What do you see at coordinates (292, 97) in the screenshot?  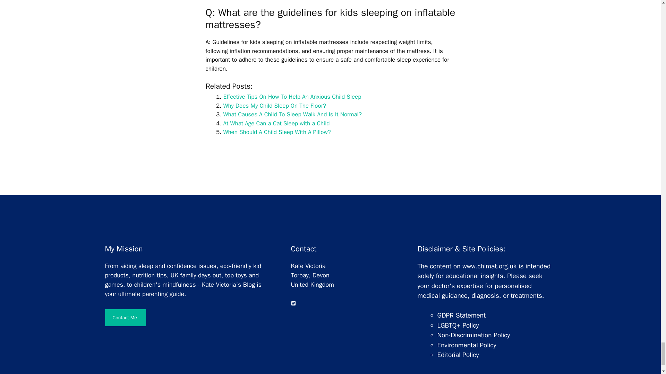 I see `Effective Tips On How To Help An Anxious Child Sleep` at bounding box center [292, 97].